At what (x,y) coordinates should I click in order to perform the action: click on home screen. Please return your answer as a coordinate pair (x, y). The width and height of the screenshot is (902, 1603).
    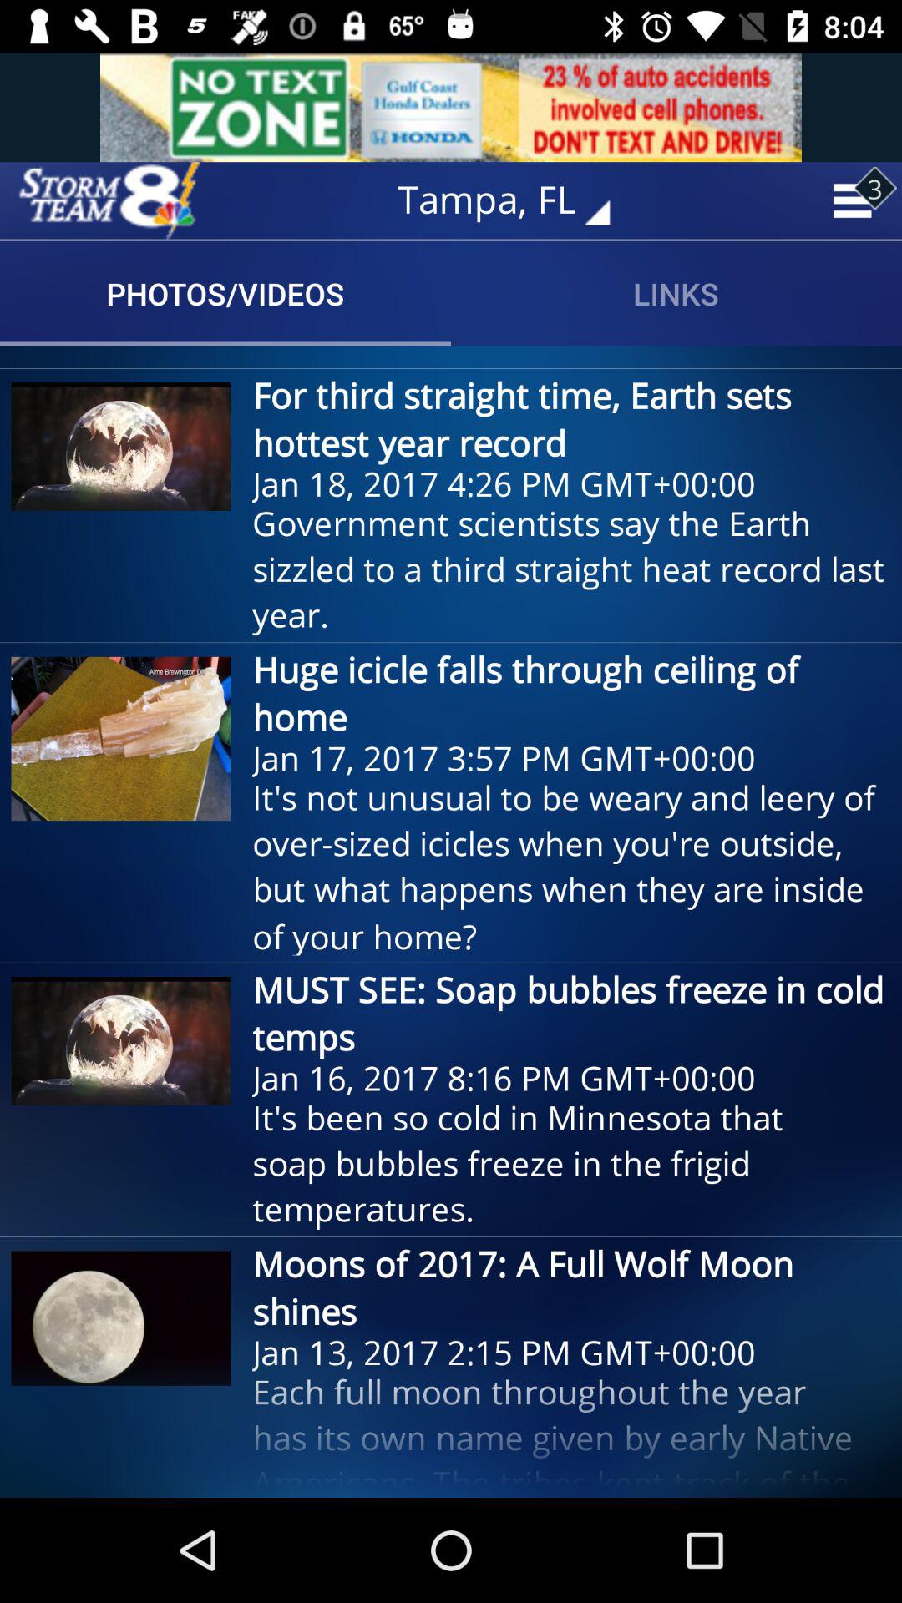
    Looking at the image, I should click on (109, 200).